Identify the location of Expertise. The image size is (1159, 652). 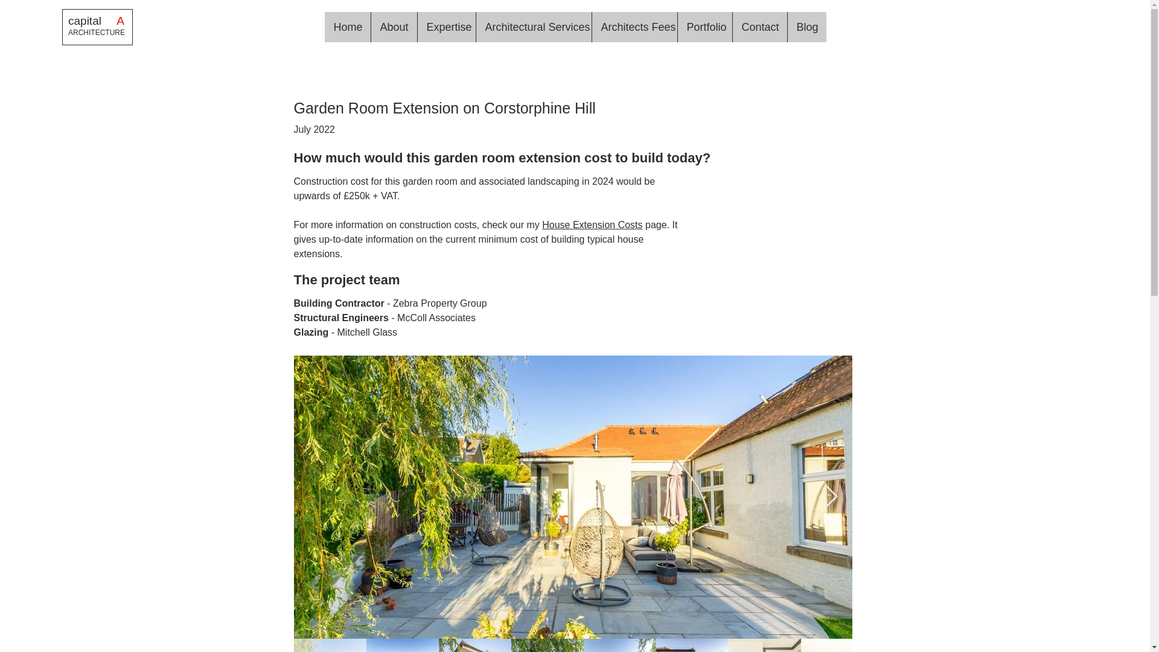
(445, 27).